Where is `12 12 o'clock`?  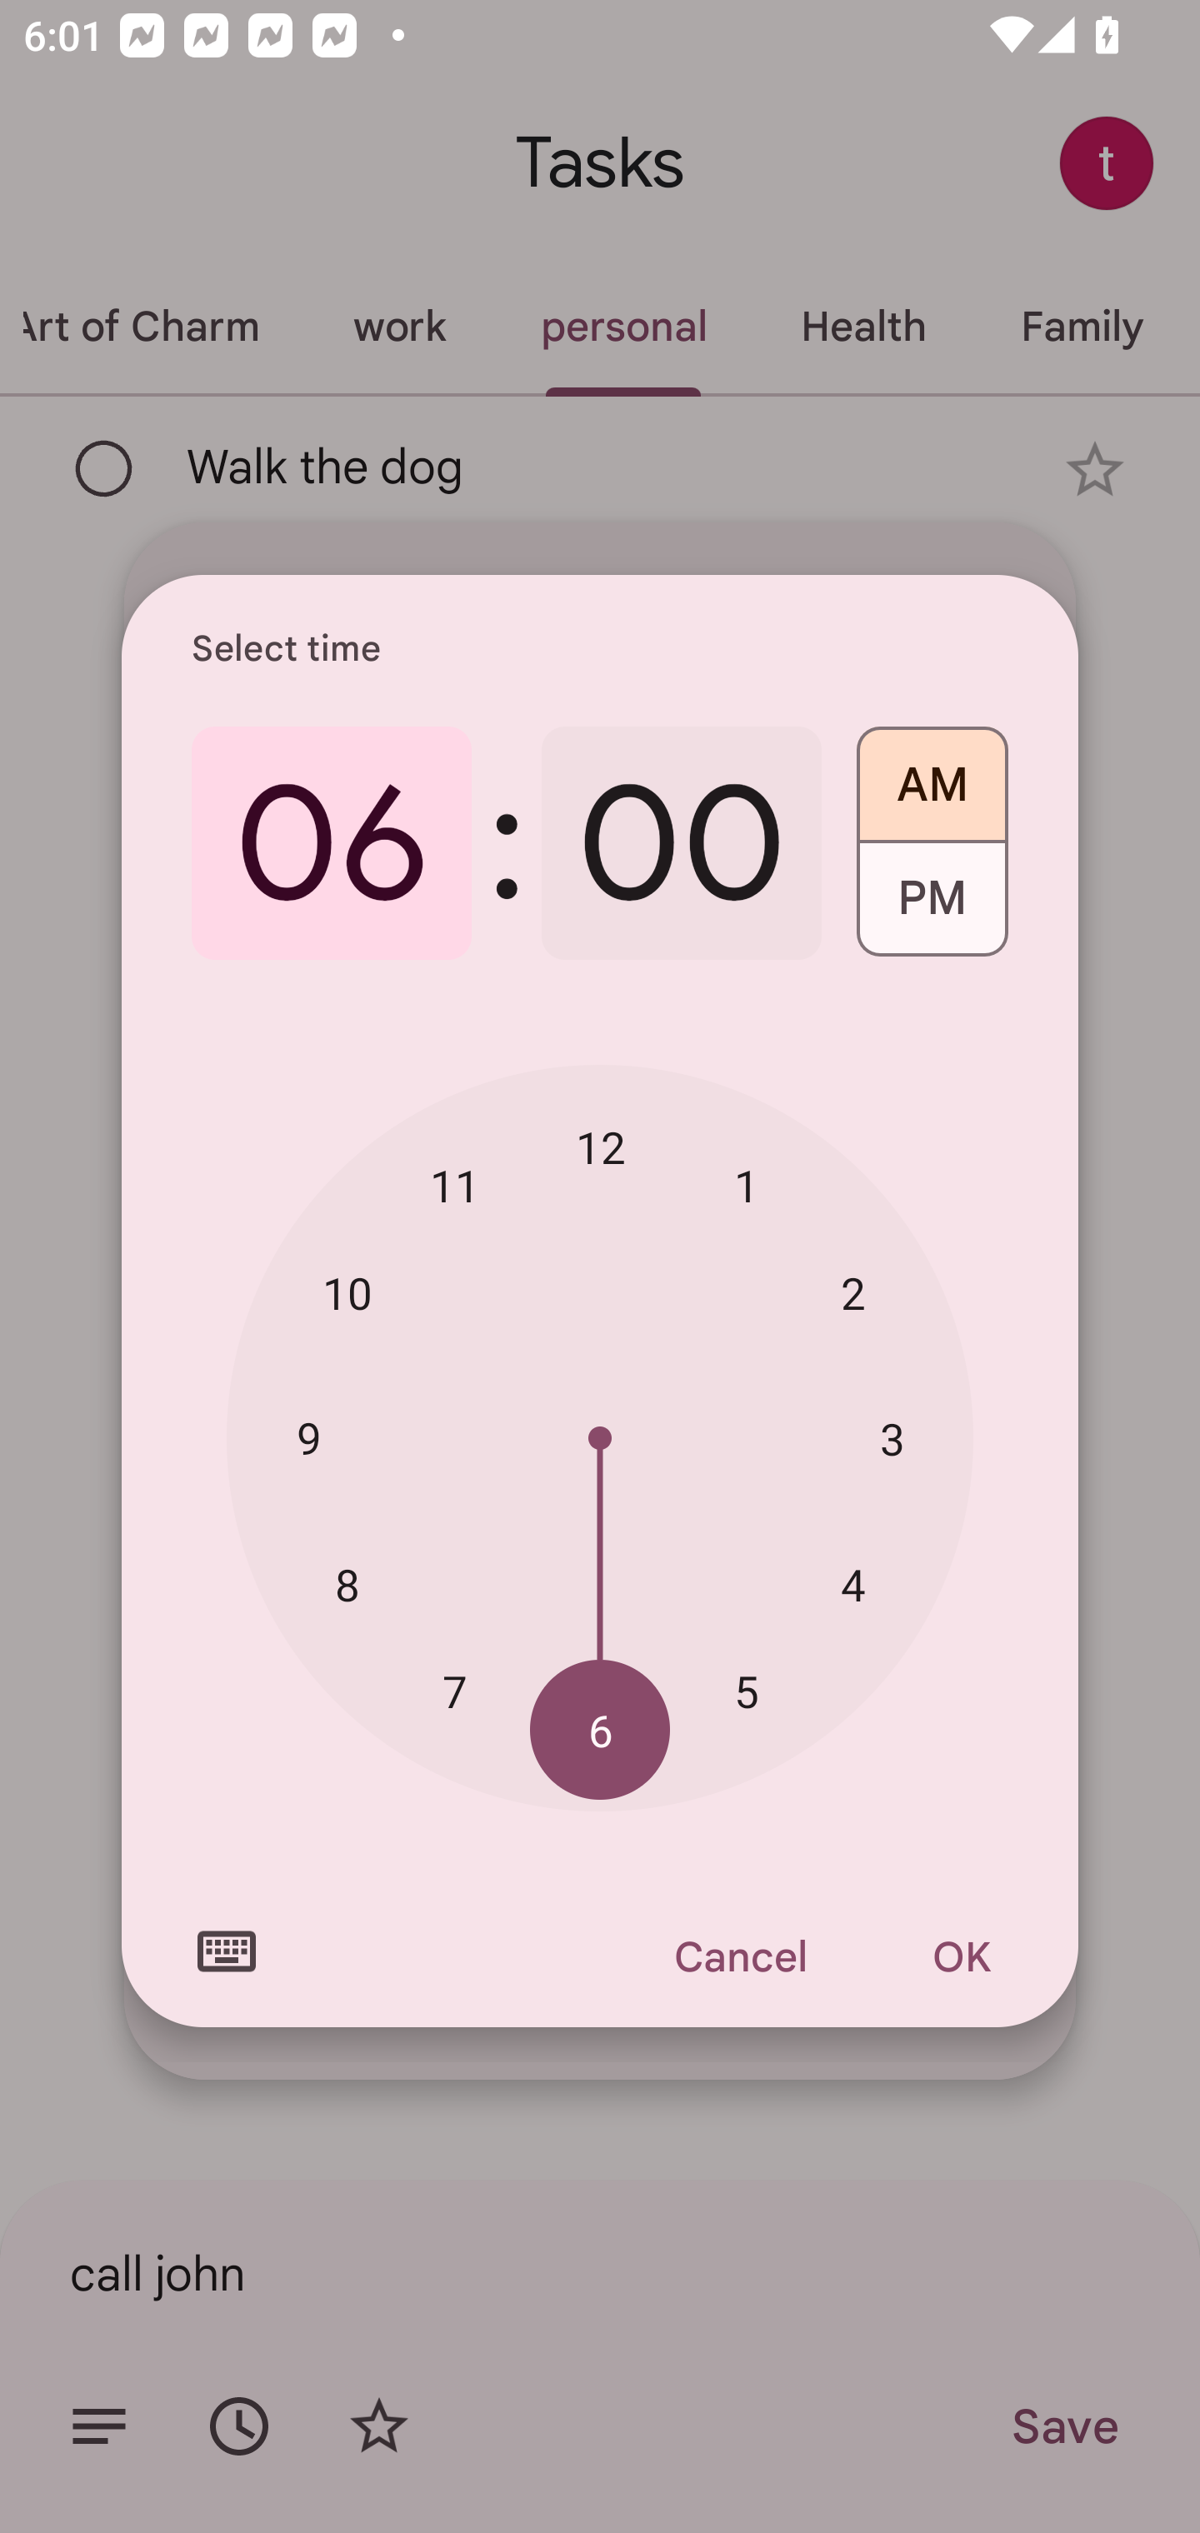
12 12 o'clock is located at coordinates (600, 1147).